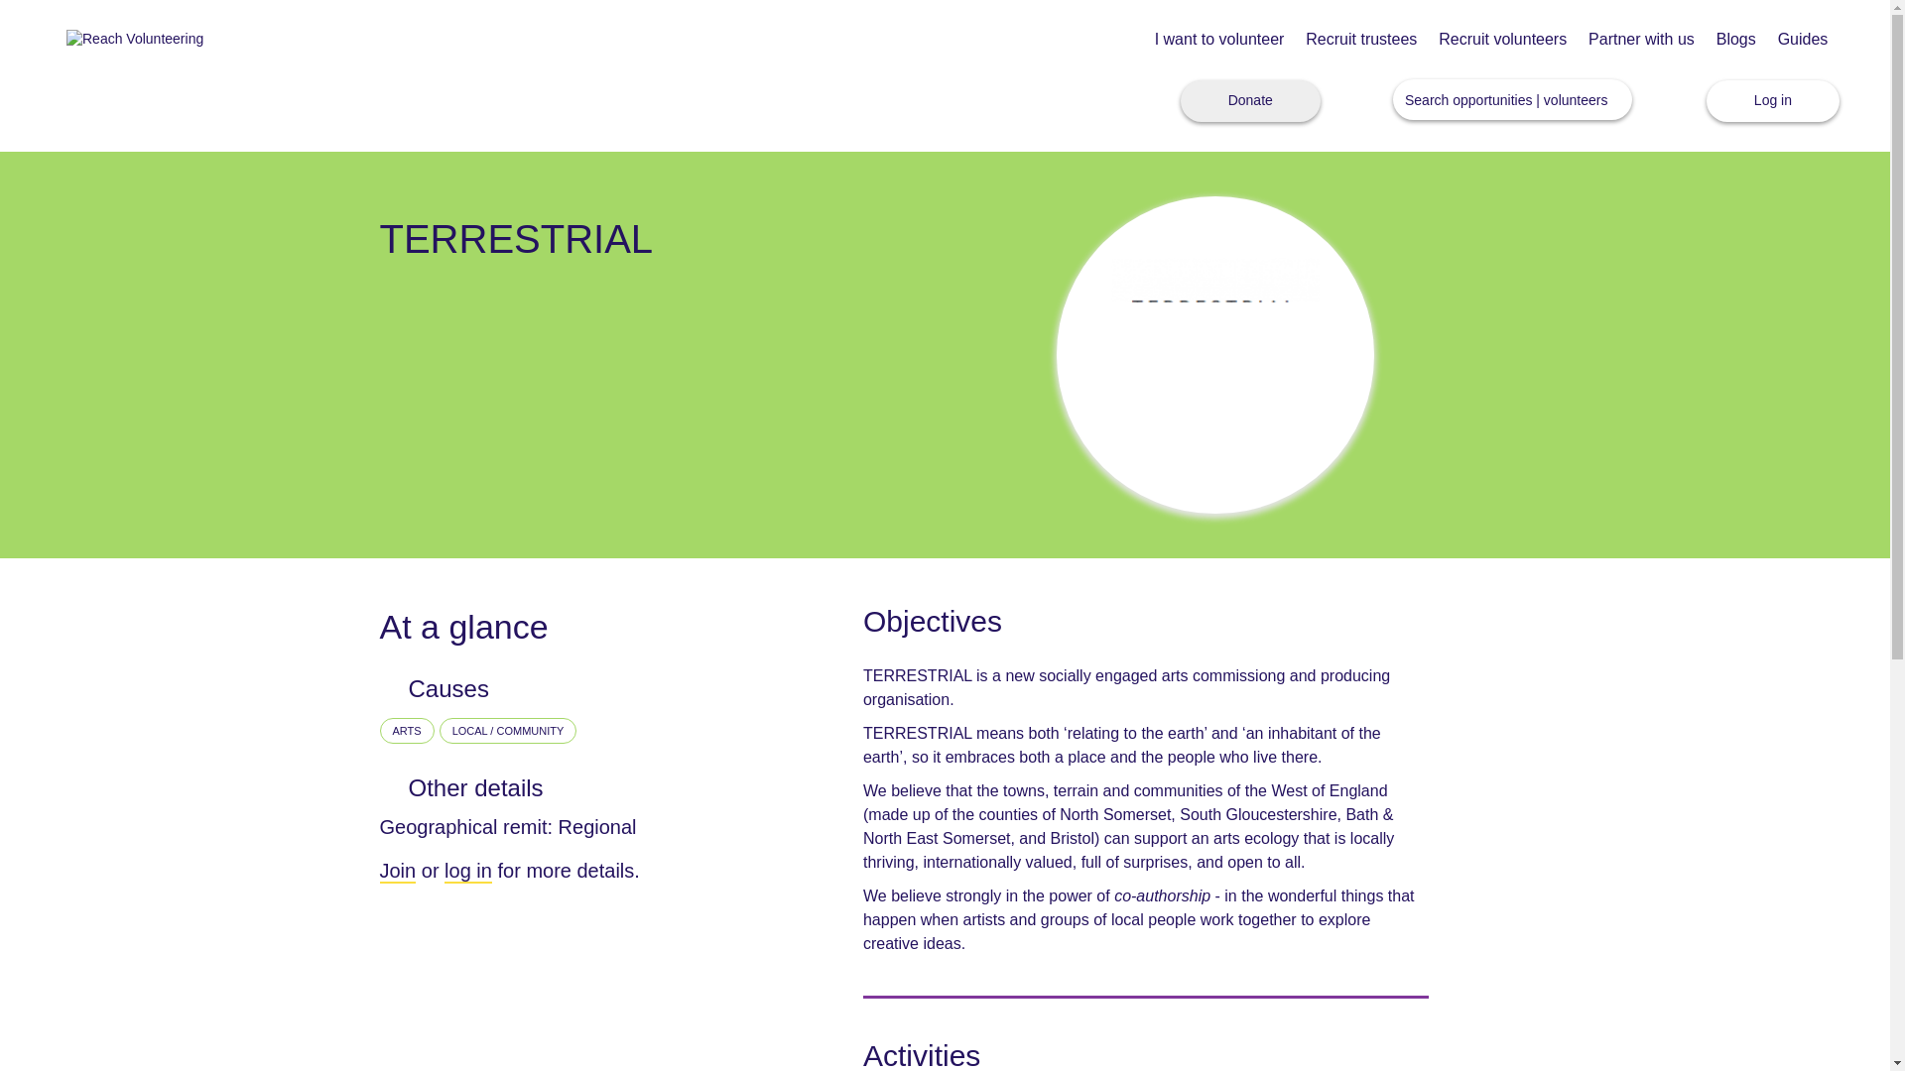 This screenshot has height=1071, width=1905. I want to click on Home, so click(135, 39).